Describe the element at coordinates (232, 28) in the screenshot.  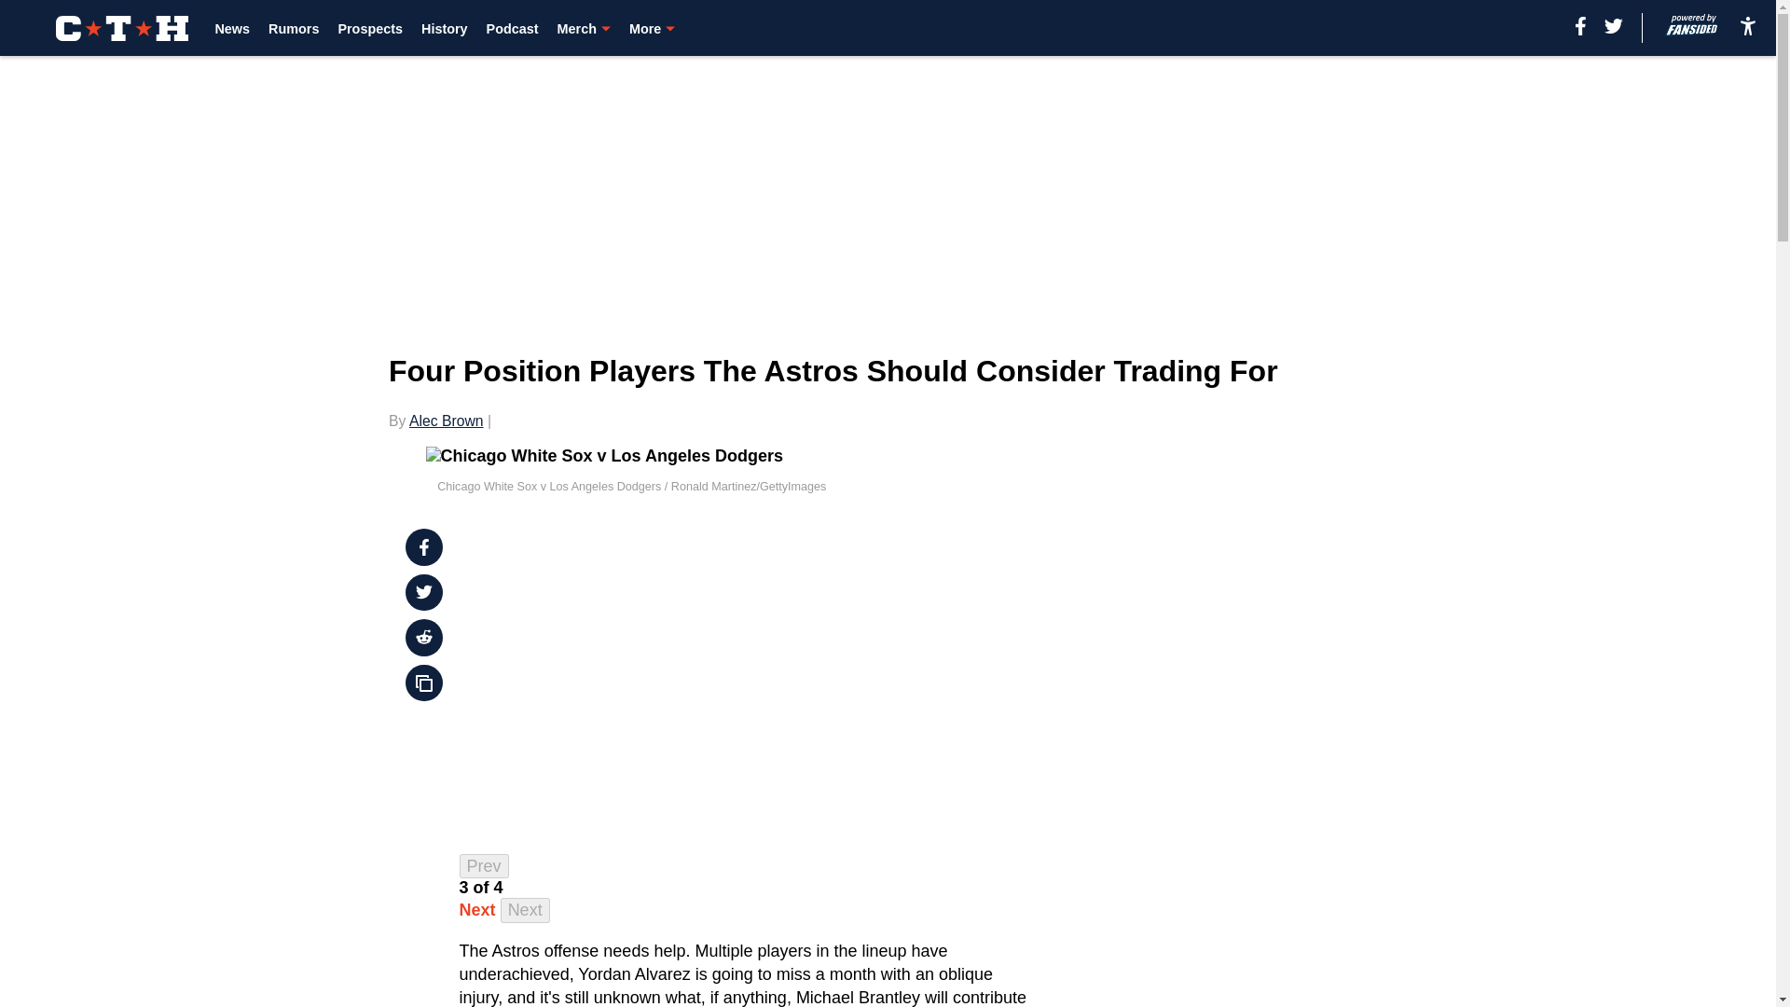
I see `News` at that location.